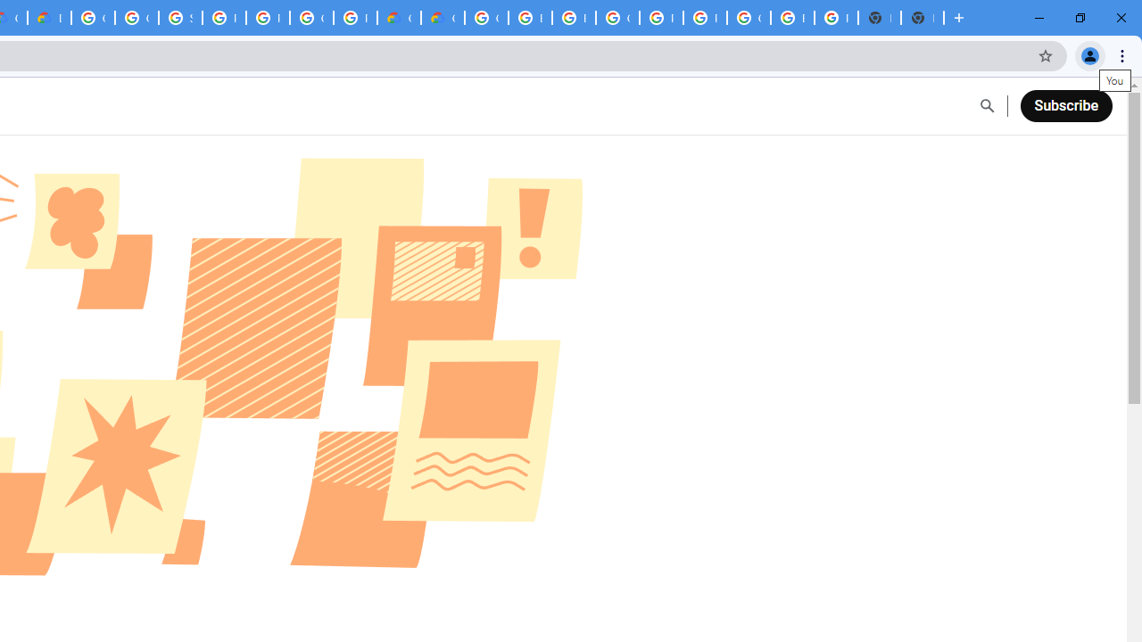 The image size is (1142, 642). What do you see at coordinates (530, 18) in the screenshot?
I see `Browse Chrome as a guest - Computer - Google Chrome Help` at bounding box center [530, 18].